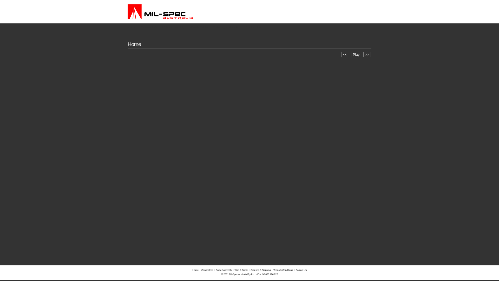  What do you see at coordinates (367, 55) in the screenshot?
I see `next` at bounding box center [367, 55].